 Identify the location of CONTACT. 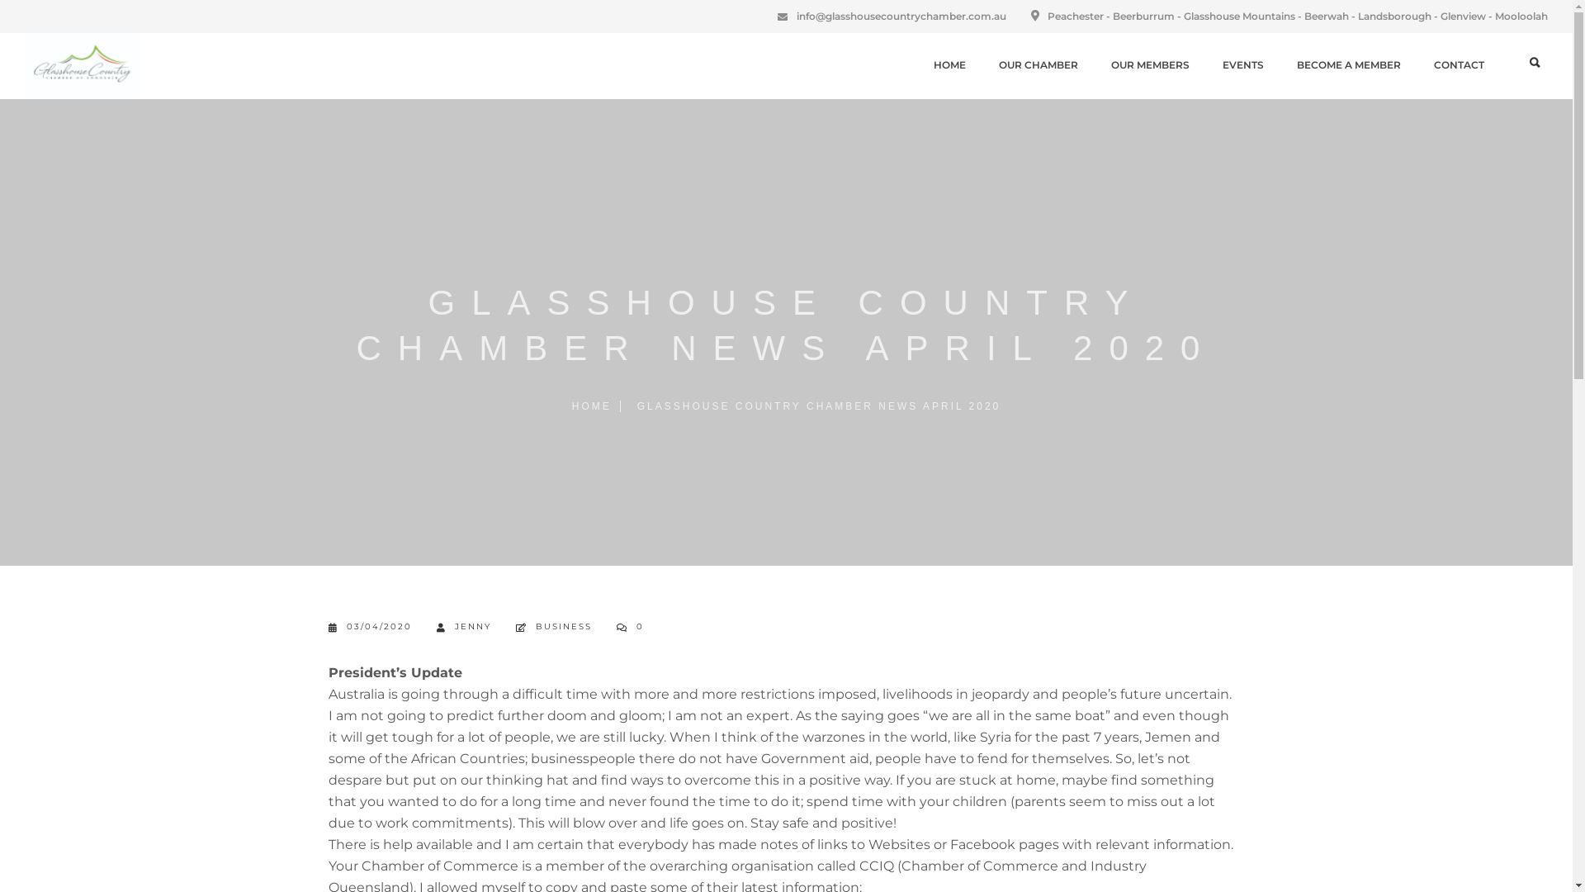
(1460, 64).